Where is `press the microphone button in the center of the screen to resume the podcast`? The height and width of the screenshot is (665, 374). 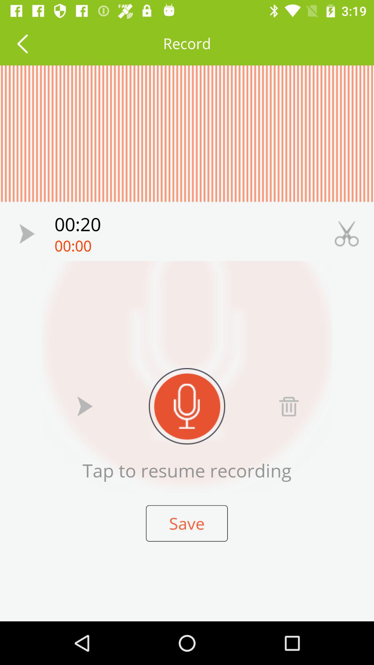 press the microphone button in the center of the screen to resume the podcast is located at coordinates (187, 406).